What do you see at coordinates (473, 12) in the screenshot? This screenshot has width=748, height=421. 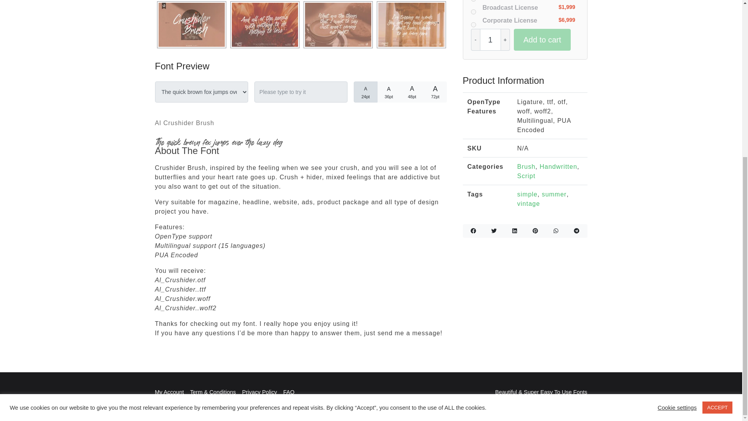 I see `on` at bounding box center [473, 12].